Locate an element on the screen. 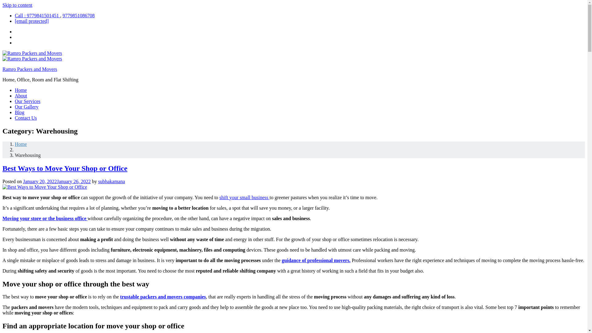 This screenshot has width=592, height=333. Blog is located at coordinates (19, 112).